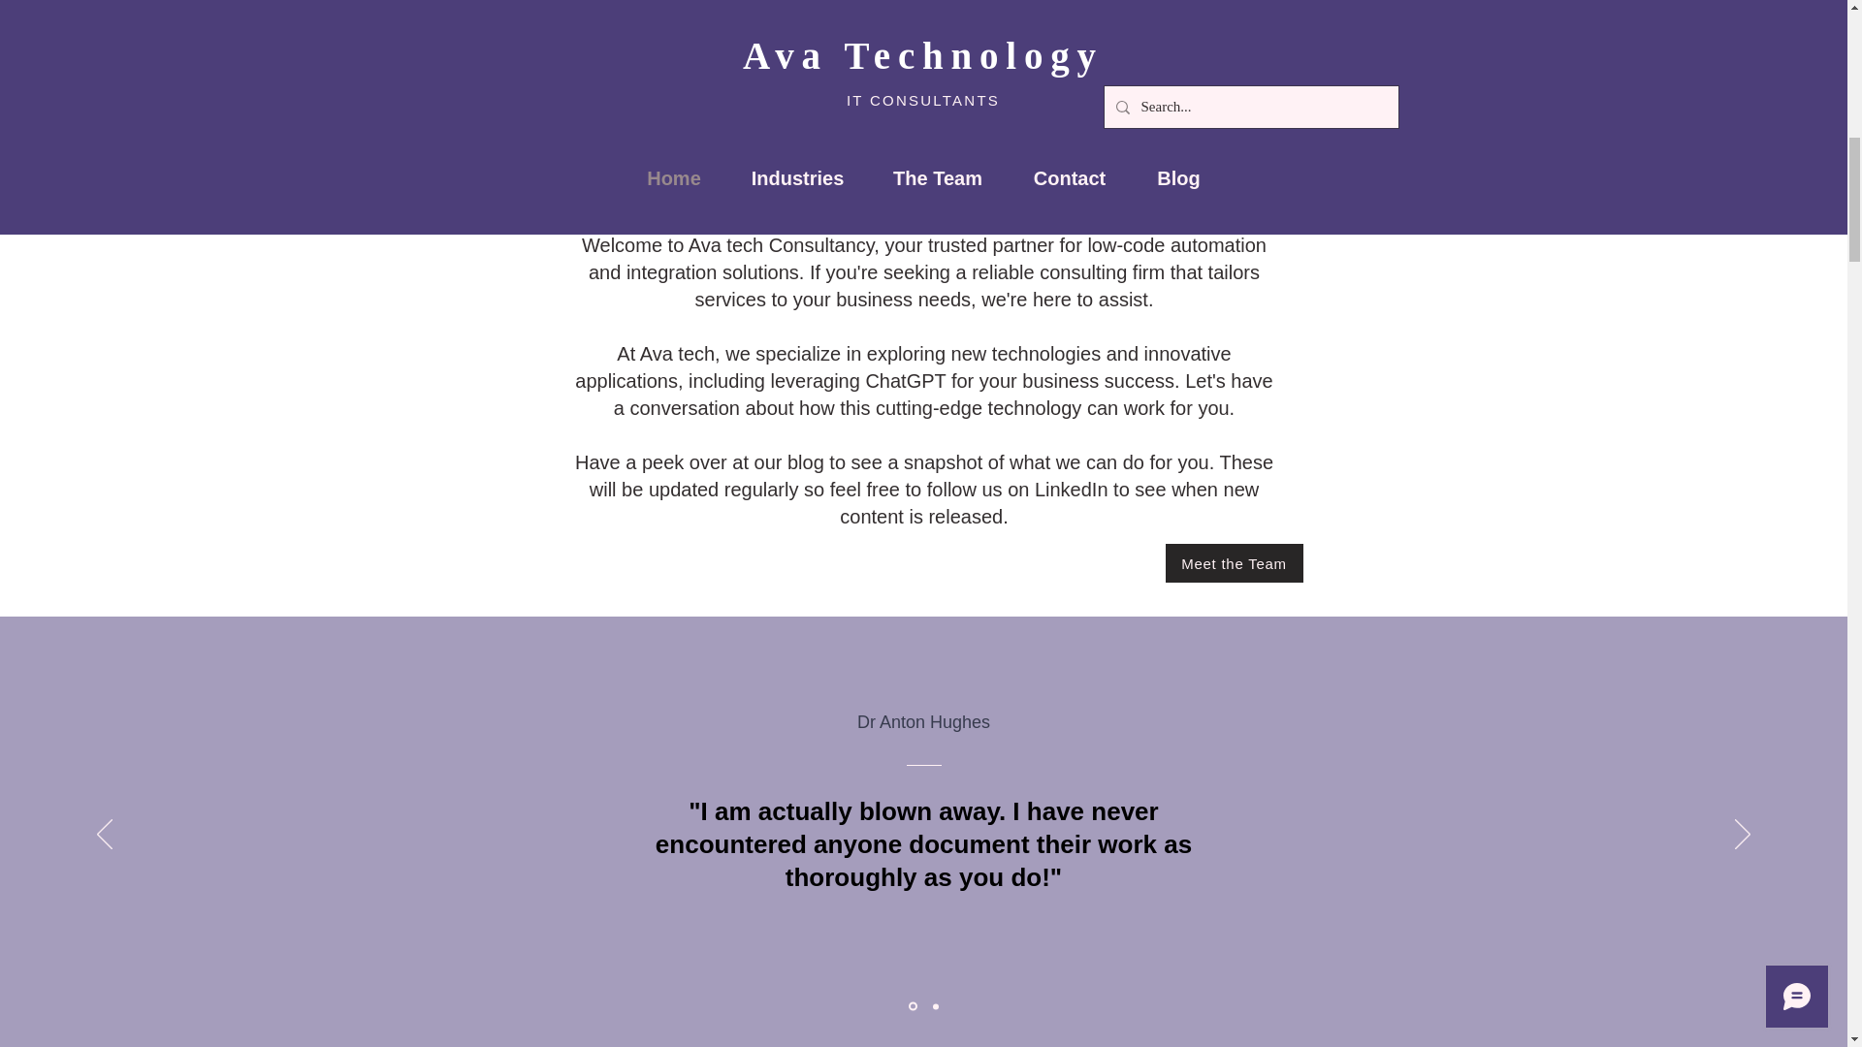  I want to click on Meet the Team, so click(1234, 562).